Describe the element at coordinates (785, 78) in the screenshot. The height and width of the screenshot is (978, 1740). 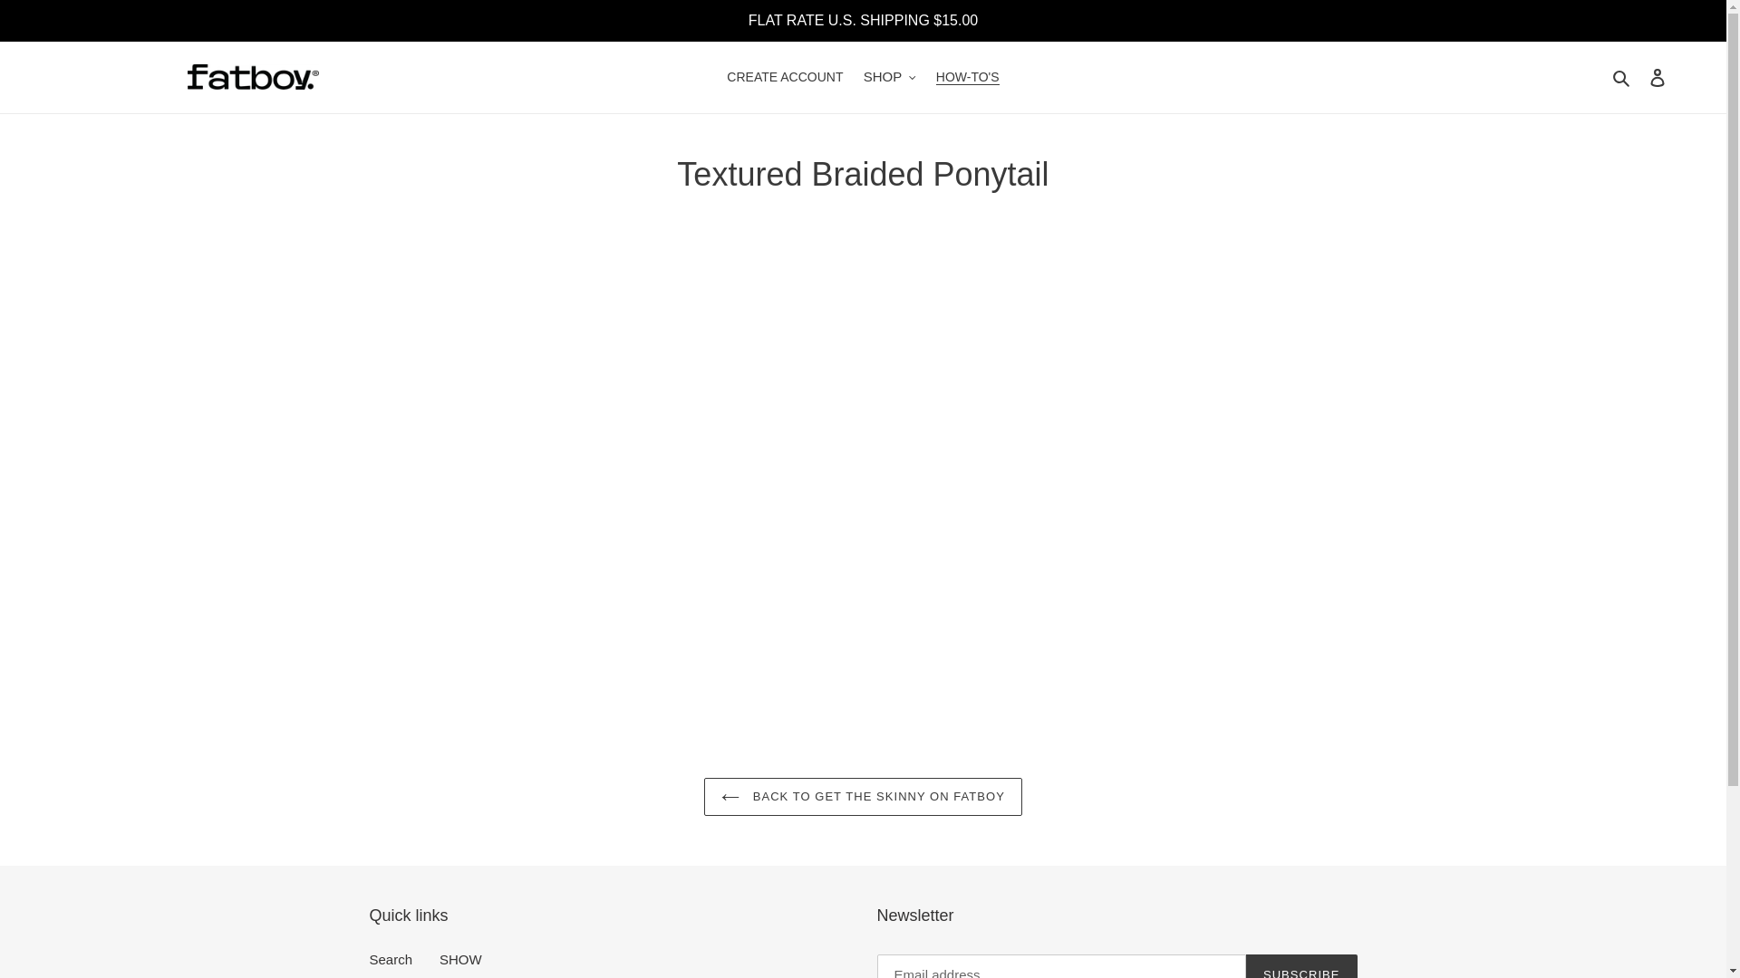
I see `CREATE ACCOUNT` at that location.